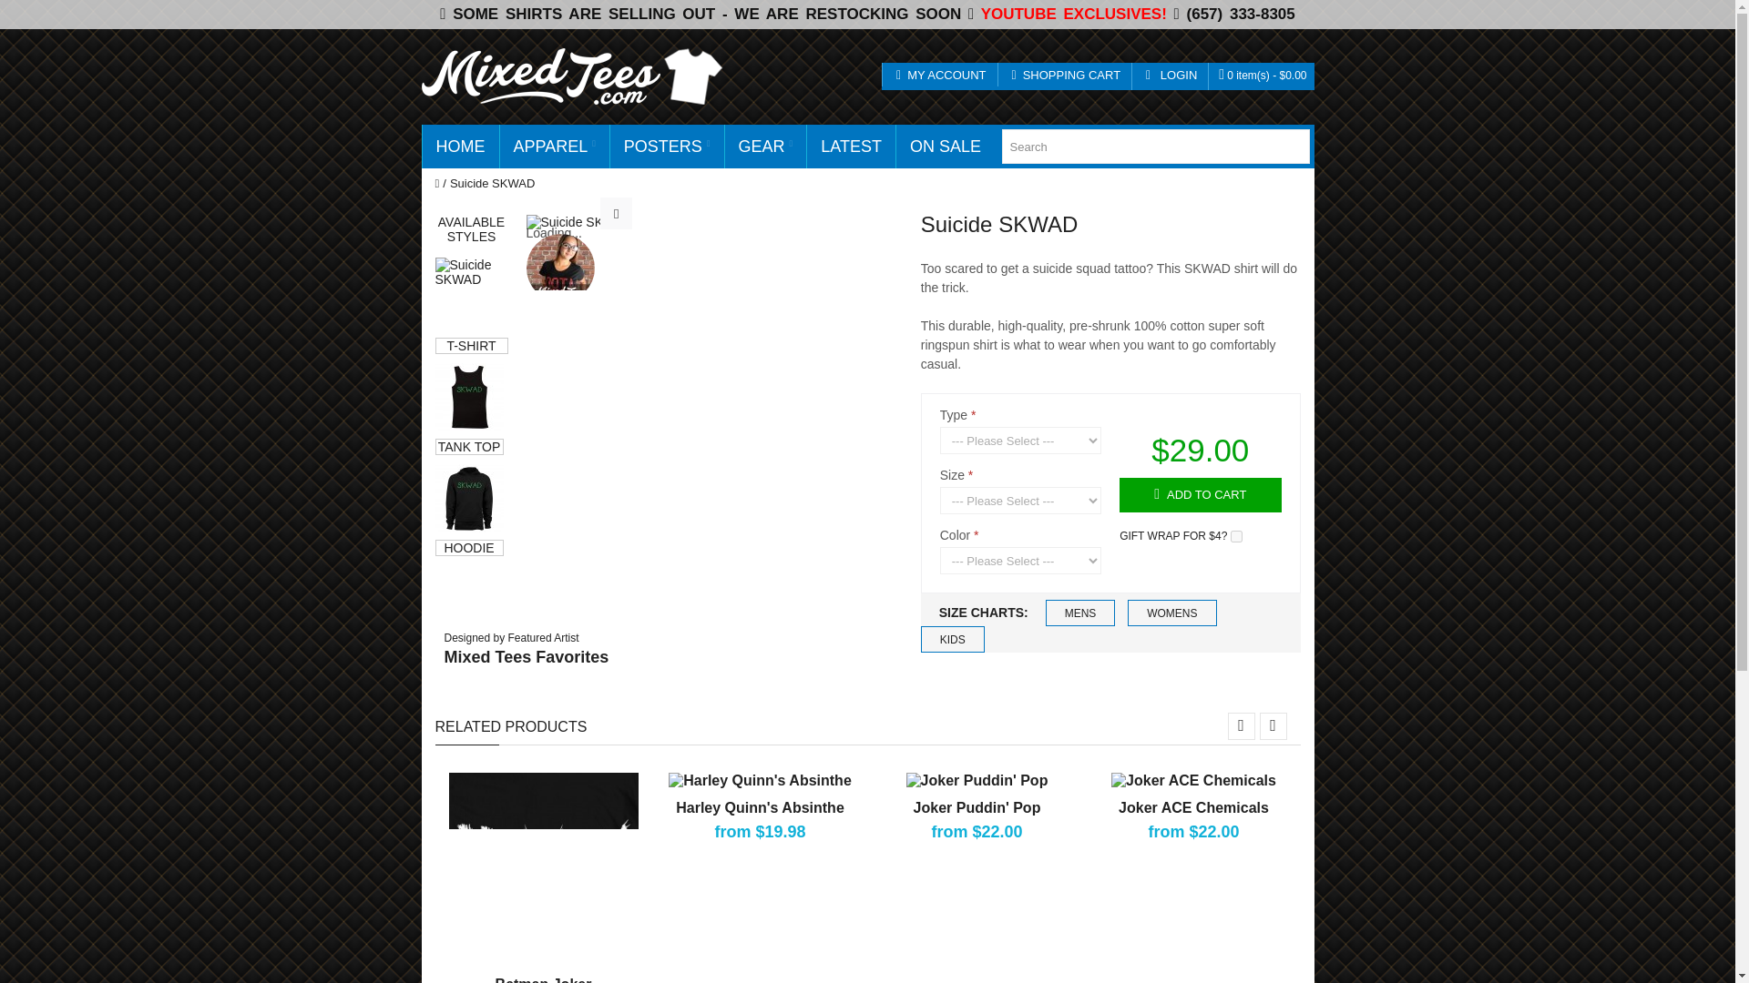  What do you see at coordinates (1073, 14) in the screenshot?
I see `YOUTUBE EXCLUSIVES!` at bounding box center [1073, 14].